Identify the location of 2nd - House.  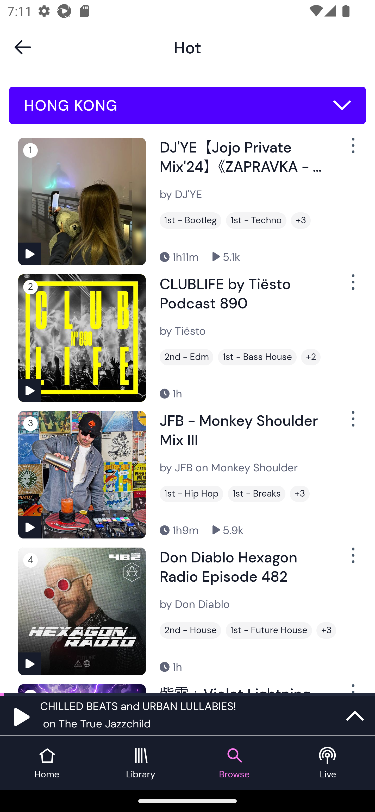
(190, 630).